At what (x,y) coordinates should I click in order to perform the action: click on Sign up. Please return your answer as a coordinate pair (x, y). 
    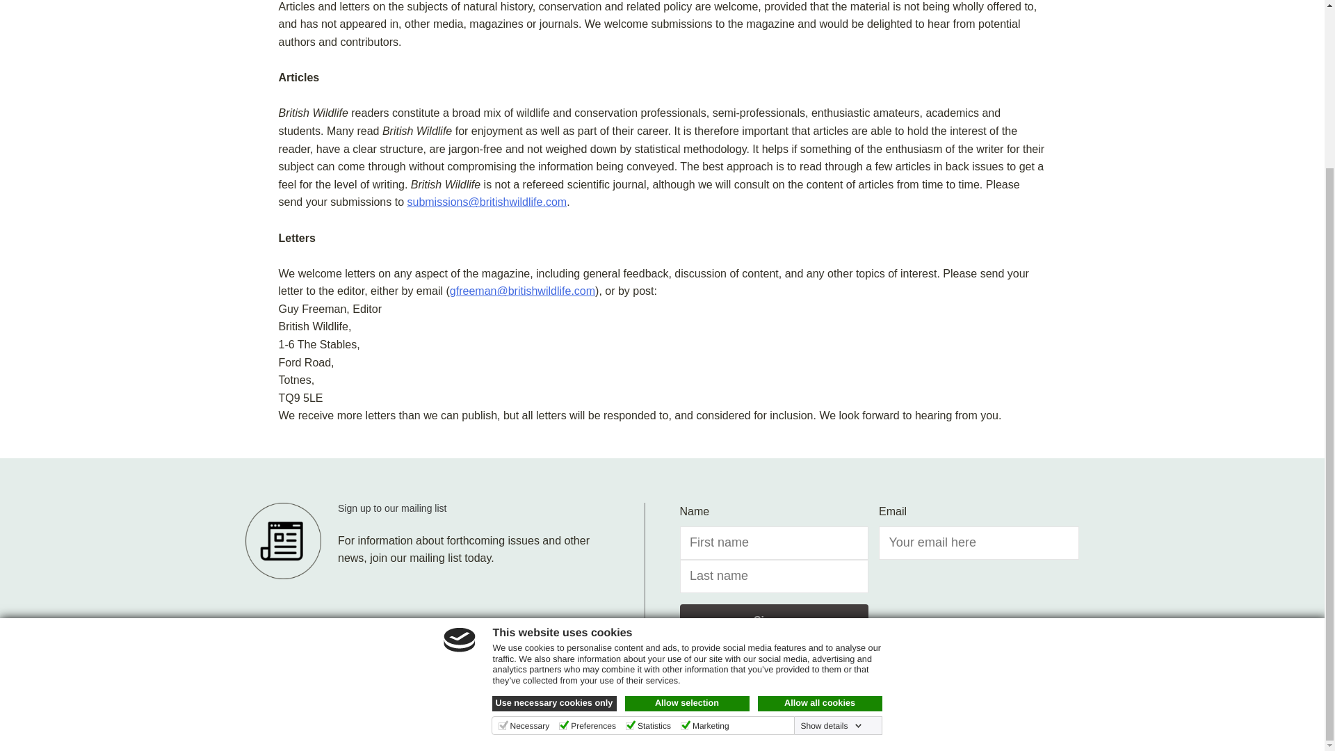
    Looking at the image, I should click on (774, 620).